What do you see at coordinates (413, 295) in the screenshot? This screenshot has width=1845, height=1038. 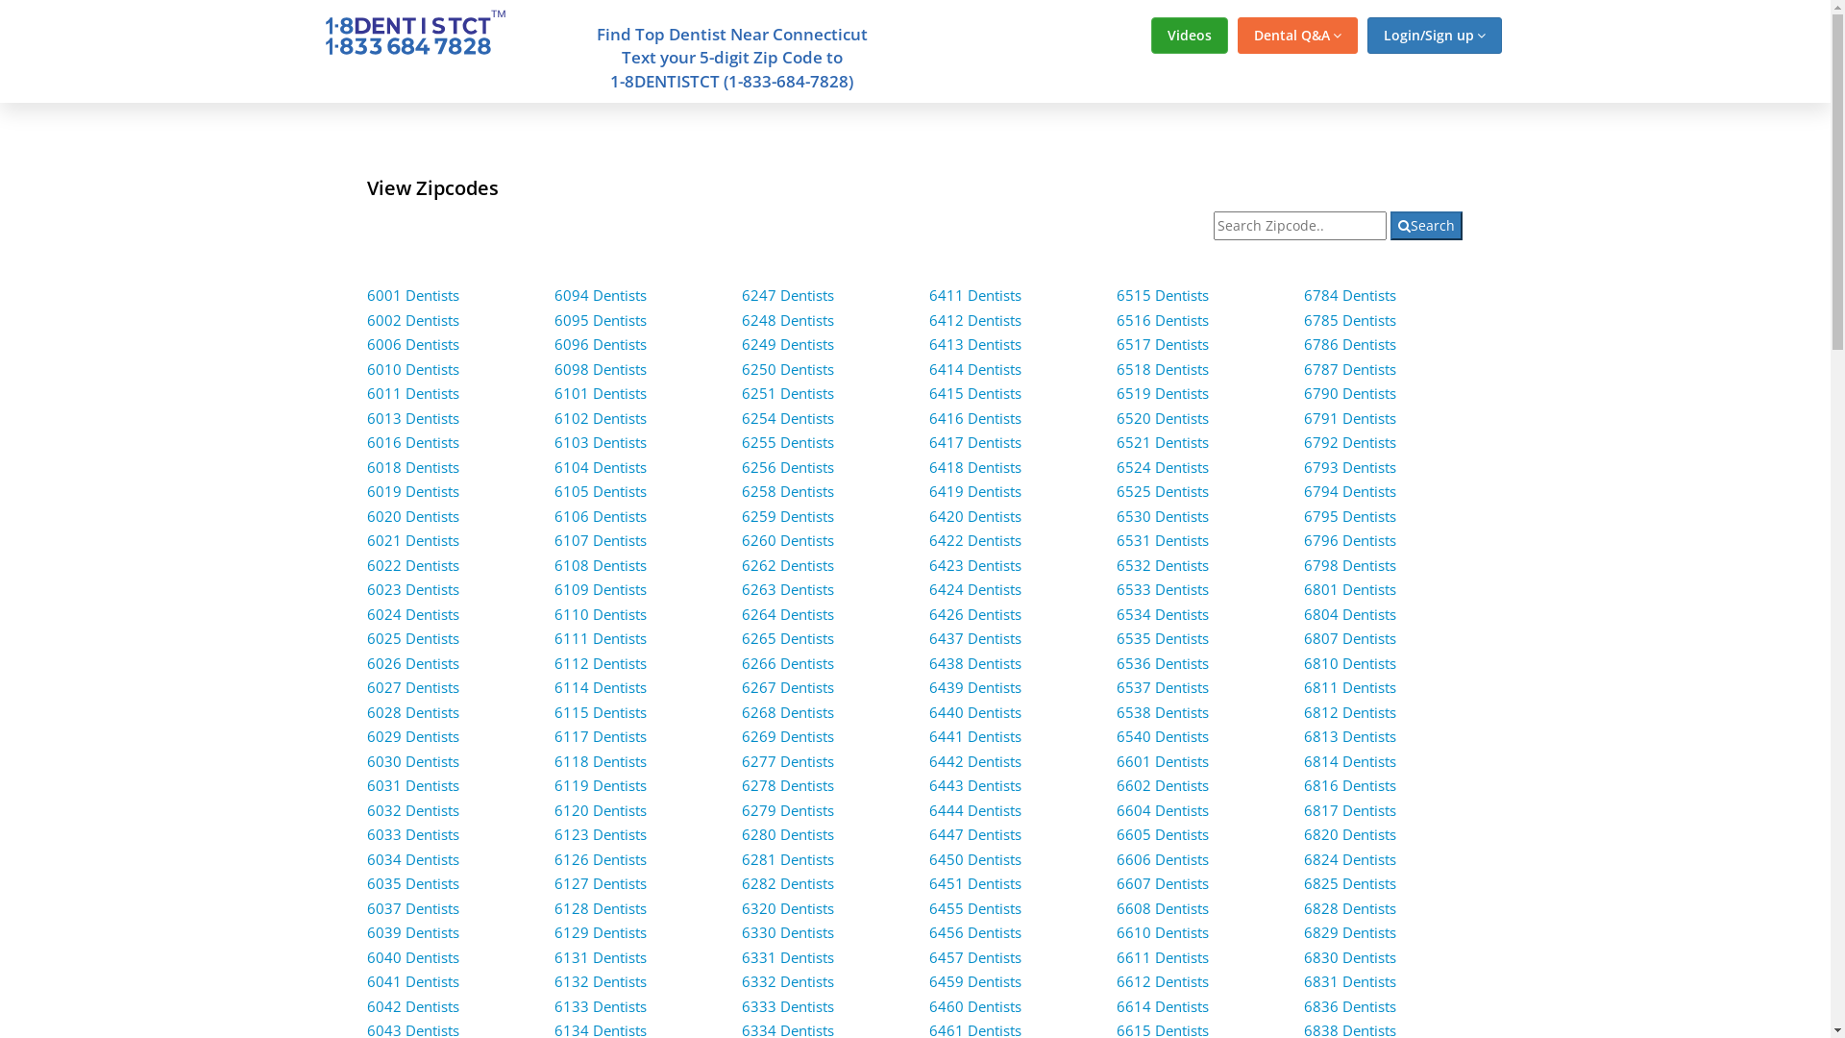 I see `6001 Dentists` at bounding box center [413, 295].